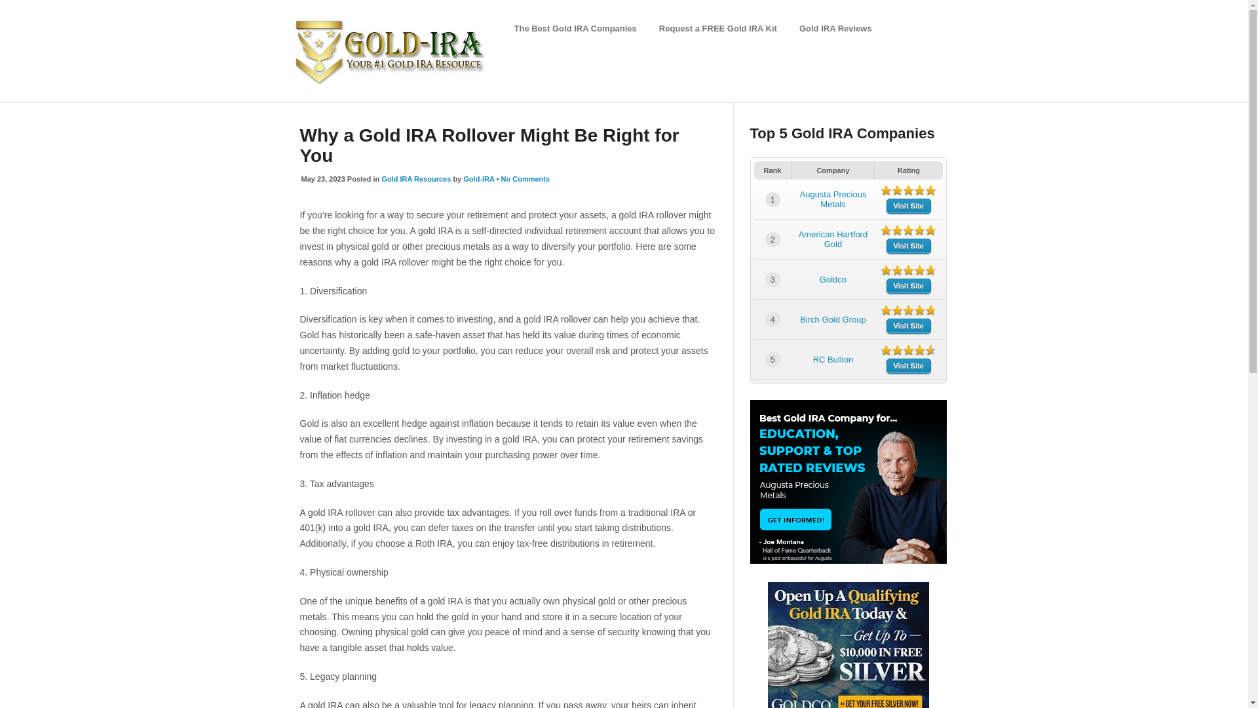  I want to click on Gold-IRA, so click(478, 178).